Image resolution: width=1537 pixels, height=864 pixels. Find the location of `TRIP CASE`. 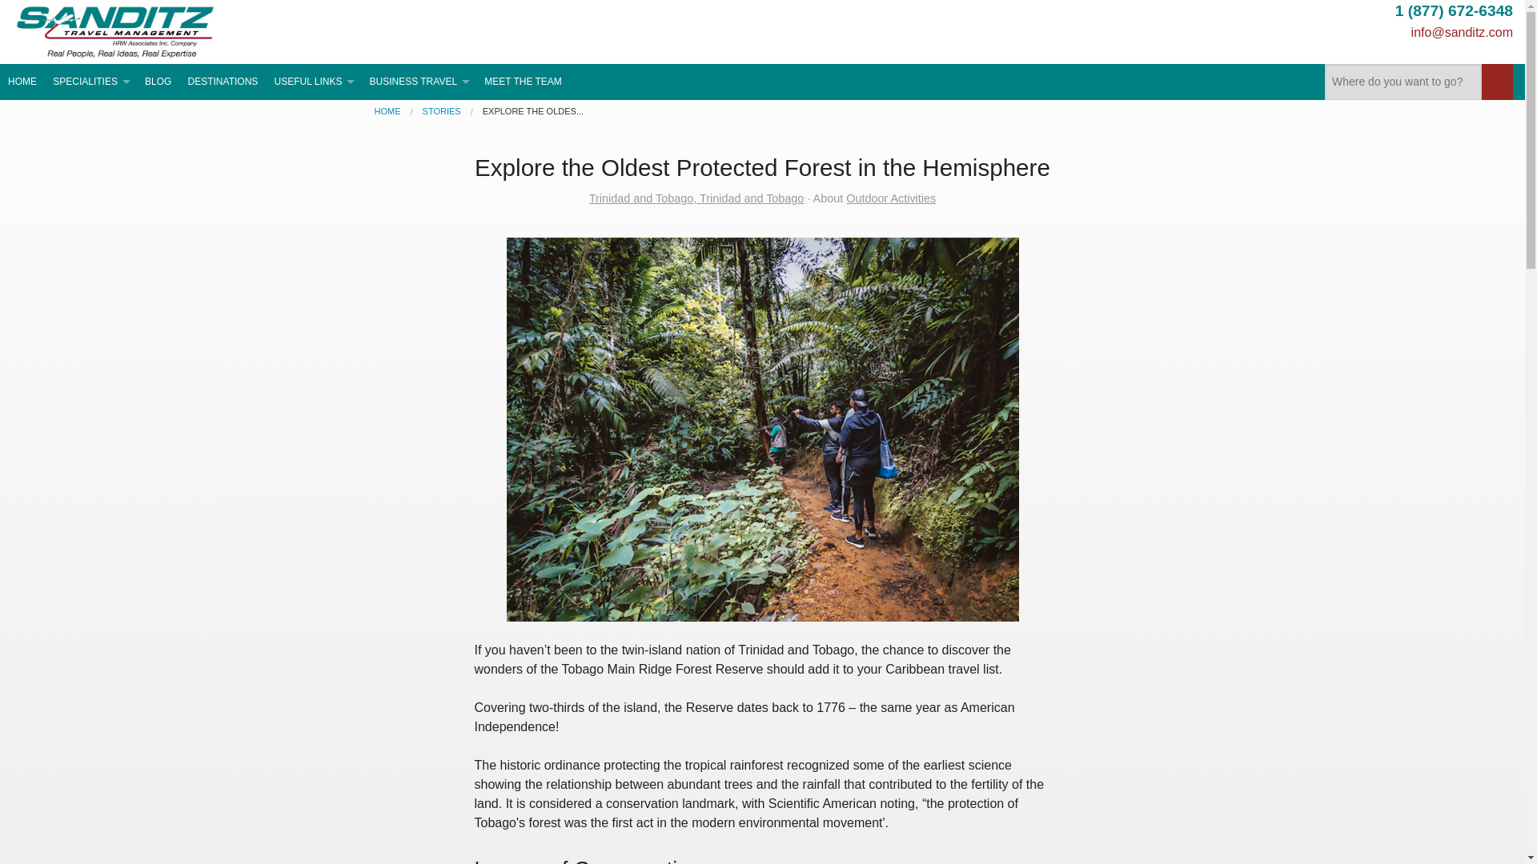

TRIP CASE is located at coordinates (419, 141).